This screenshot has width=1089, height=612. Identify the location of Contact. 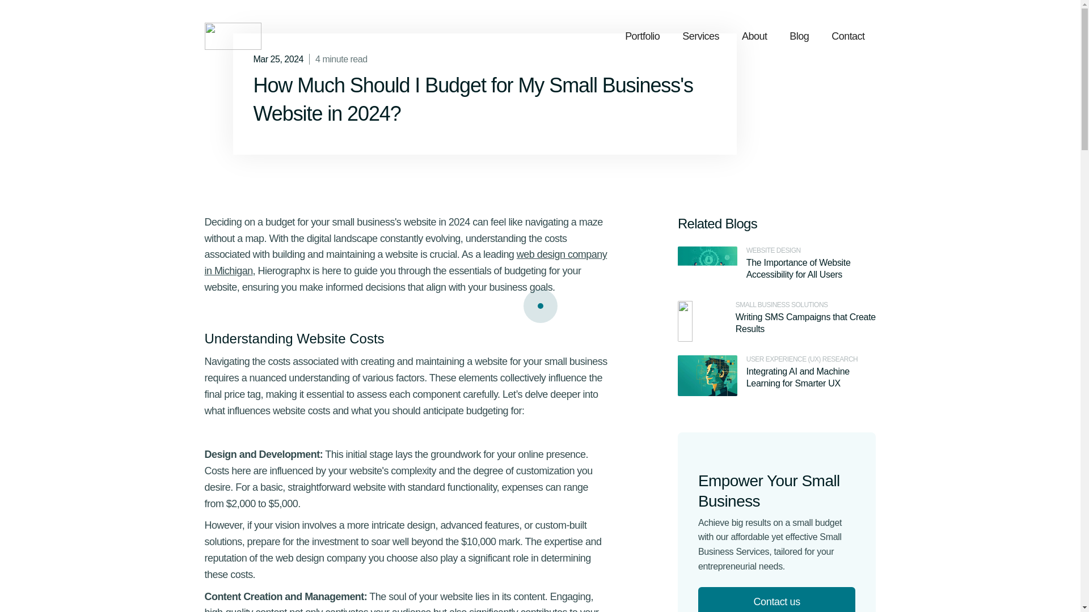
(847, 36).